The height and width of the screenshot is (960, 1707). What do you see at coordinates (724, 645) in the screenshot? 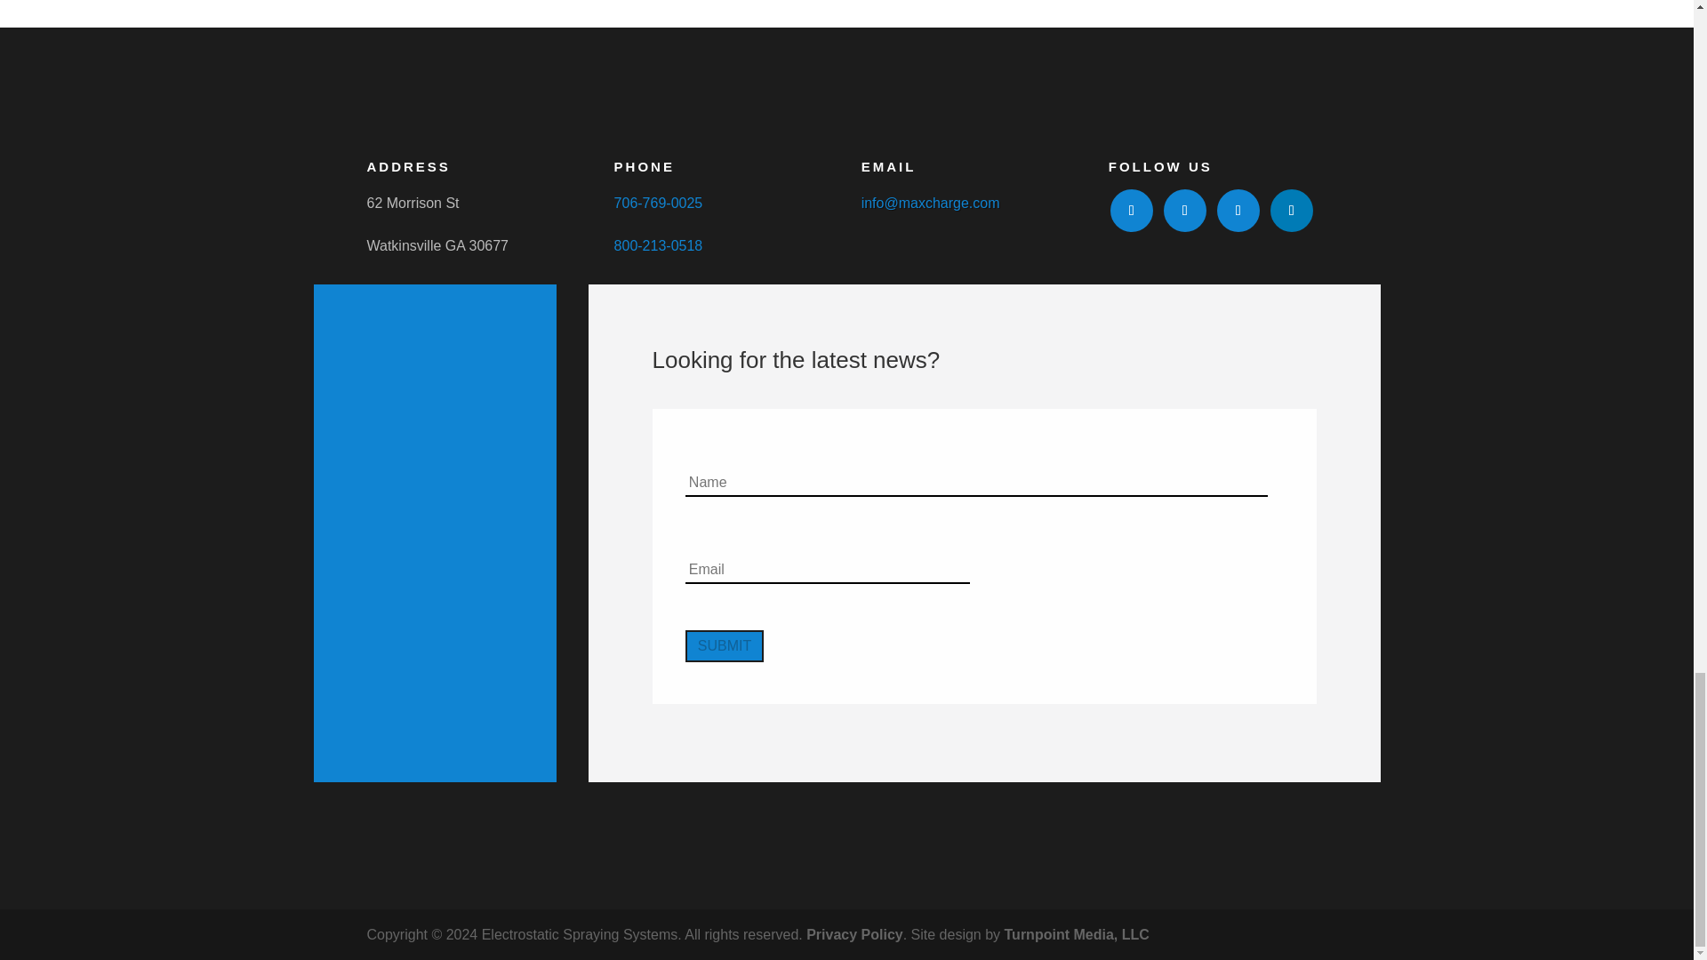
I see `Submit` at bounding box center [724, 645].